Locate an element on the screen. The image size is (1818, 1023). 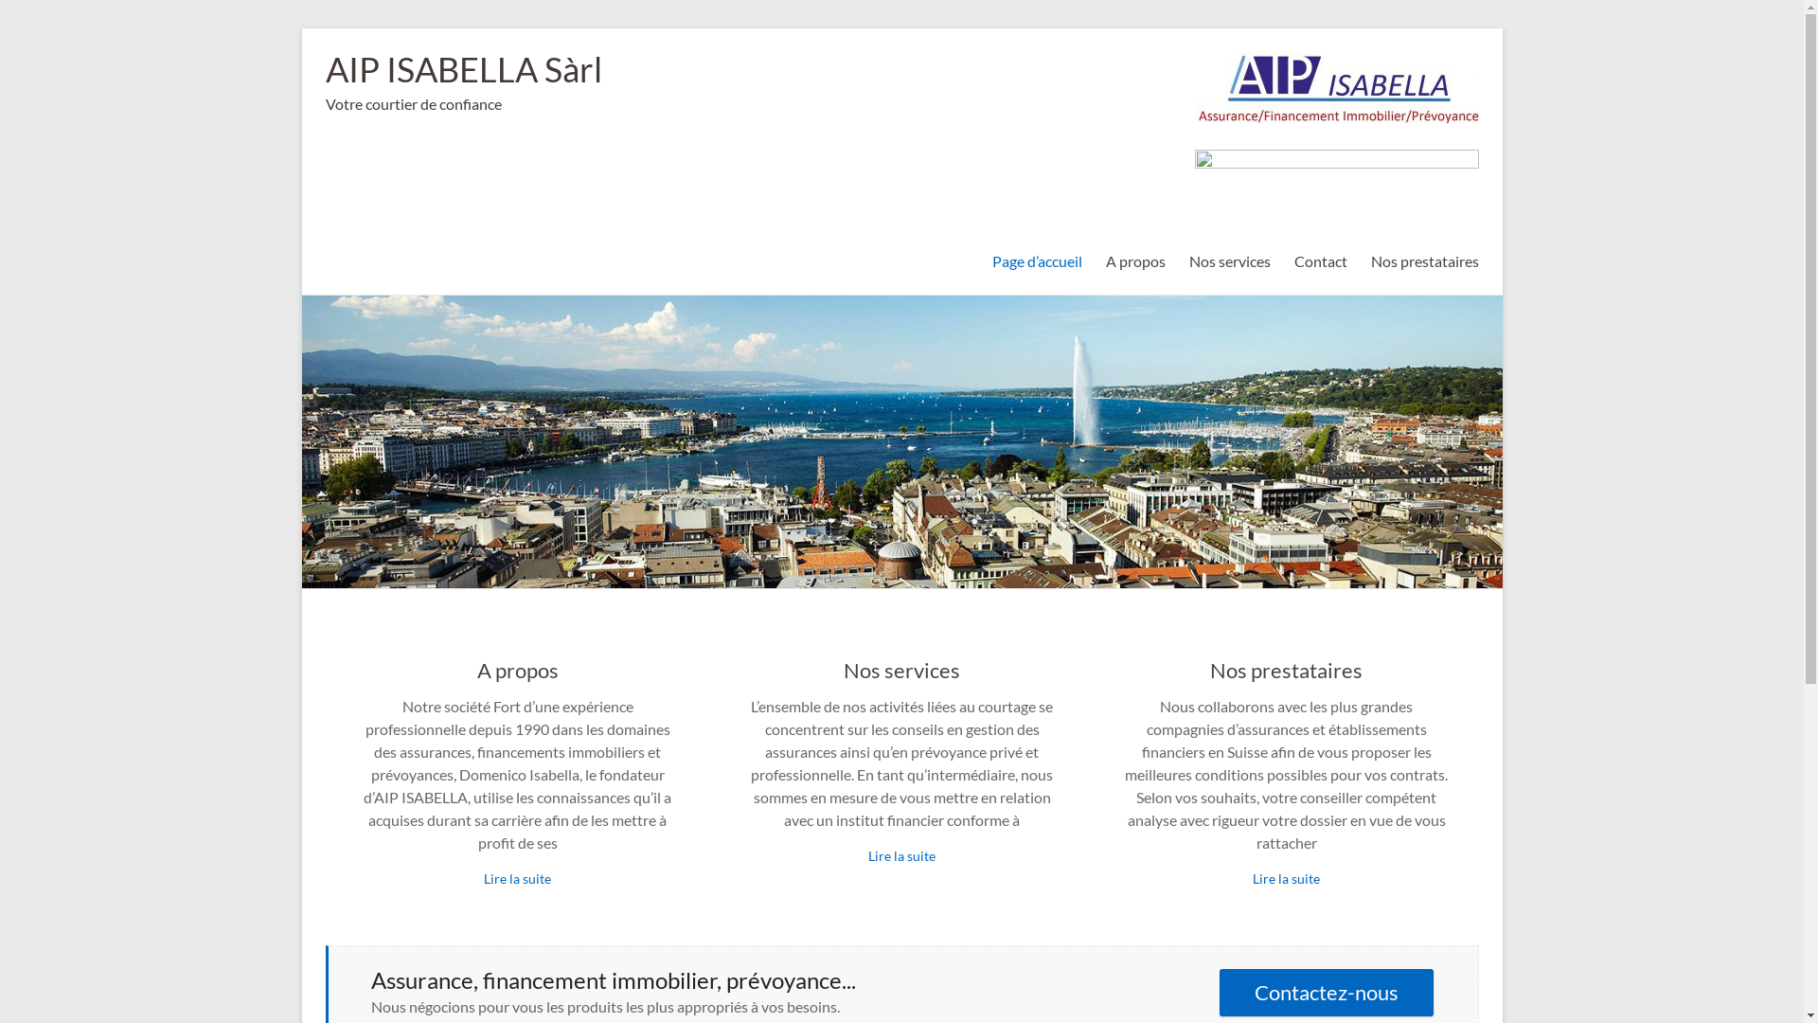
Lire la suite is located at coordinates (901, 856).